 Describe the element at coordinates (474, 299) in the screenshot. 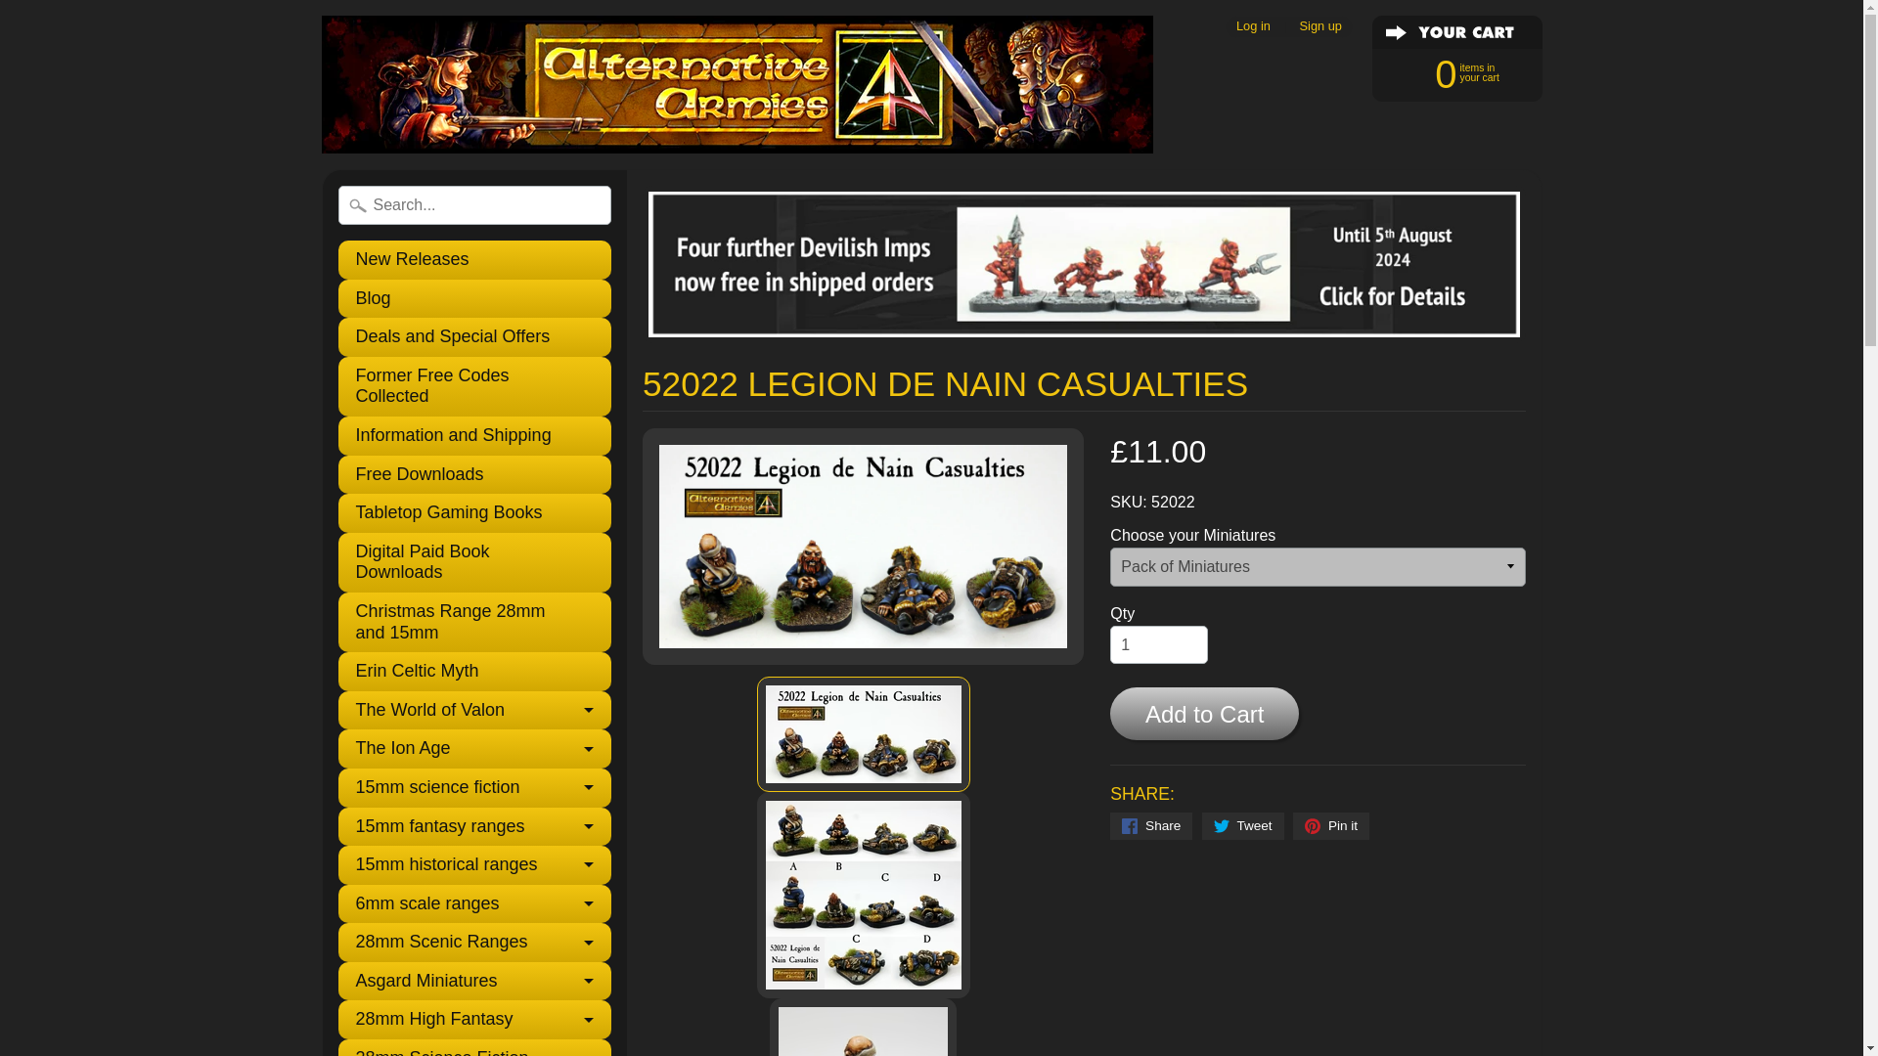

I see `Blog` at that location.